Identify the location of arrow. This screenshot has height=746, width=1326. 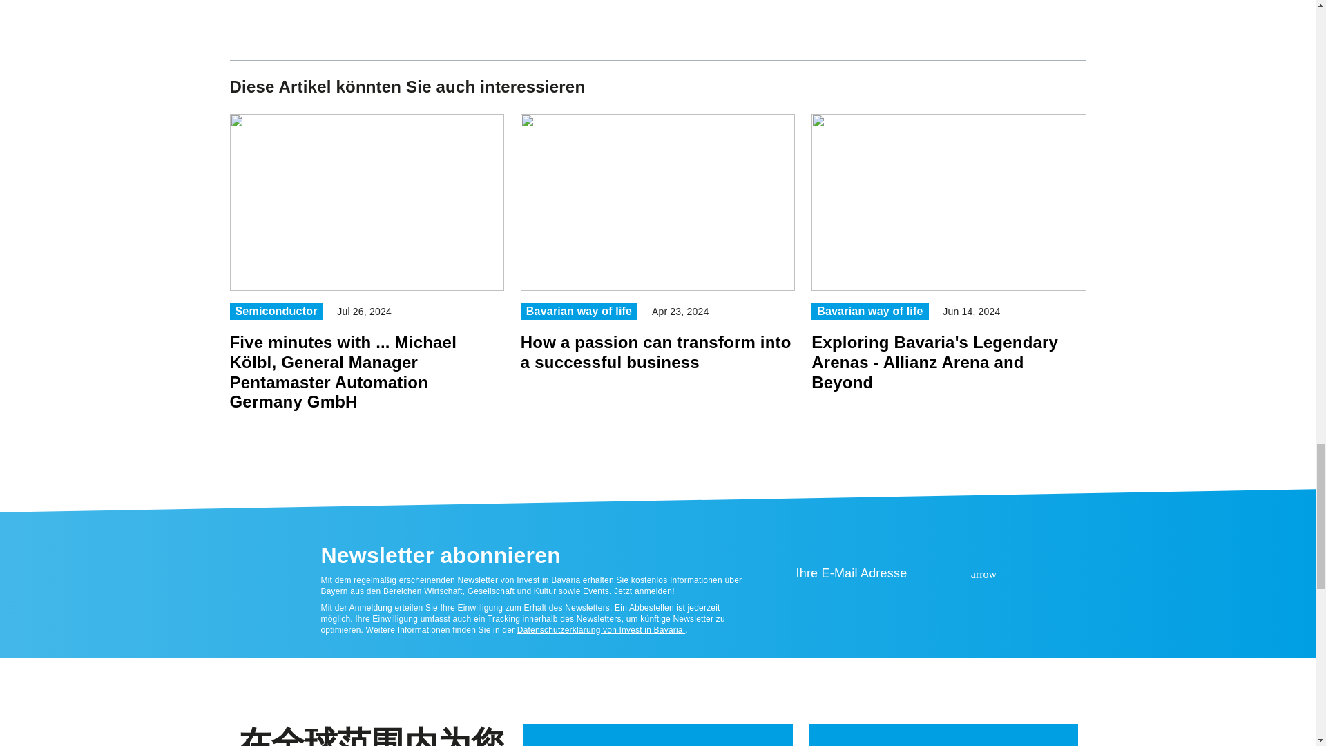
(983, 575).